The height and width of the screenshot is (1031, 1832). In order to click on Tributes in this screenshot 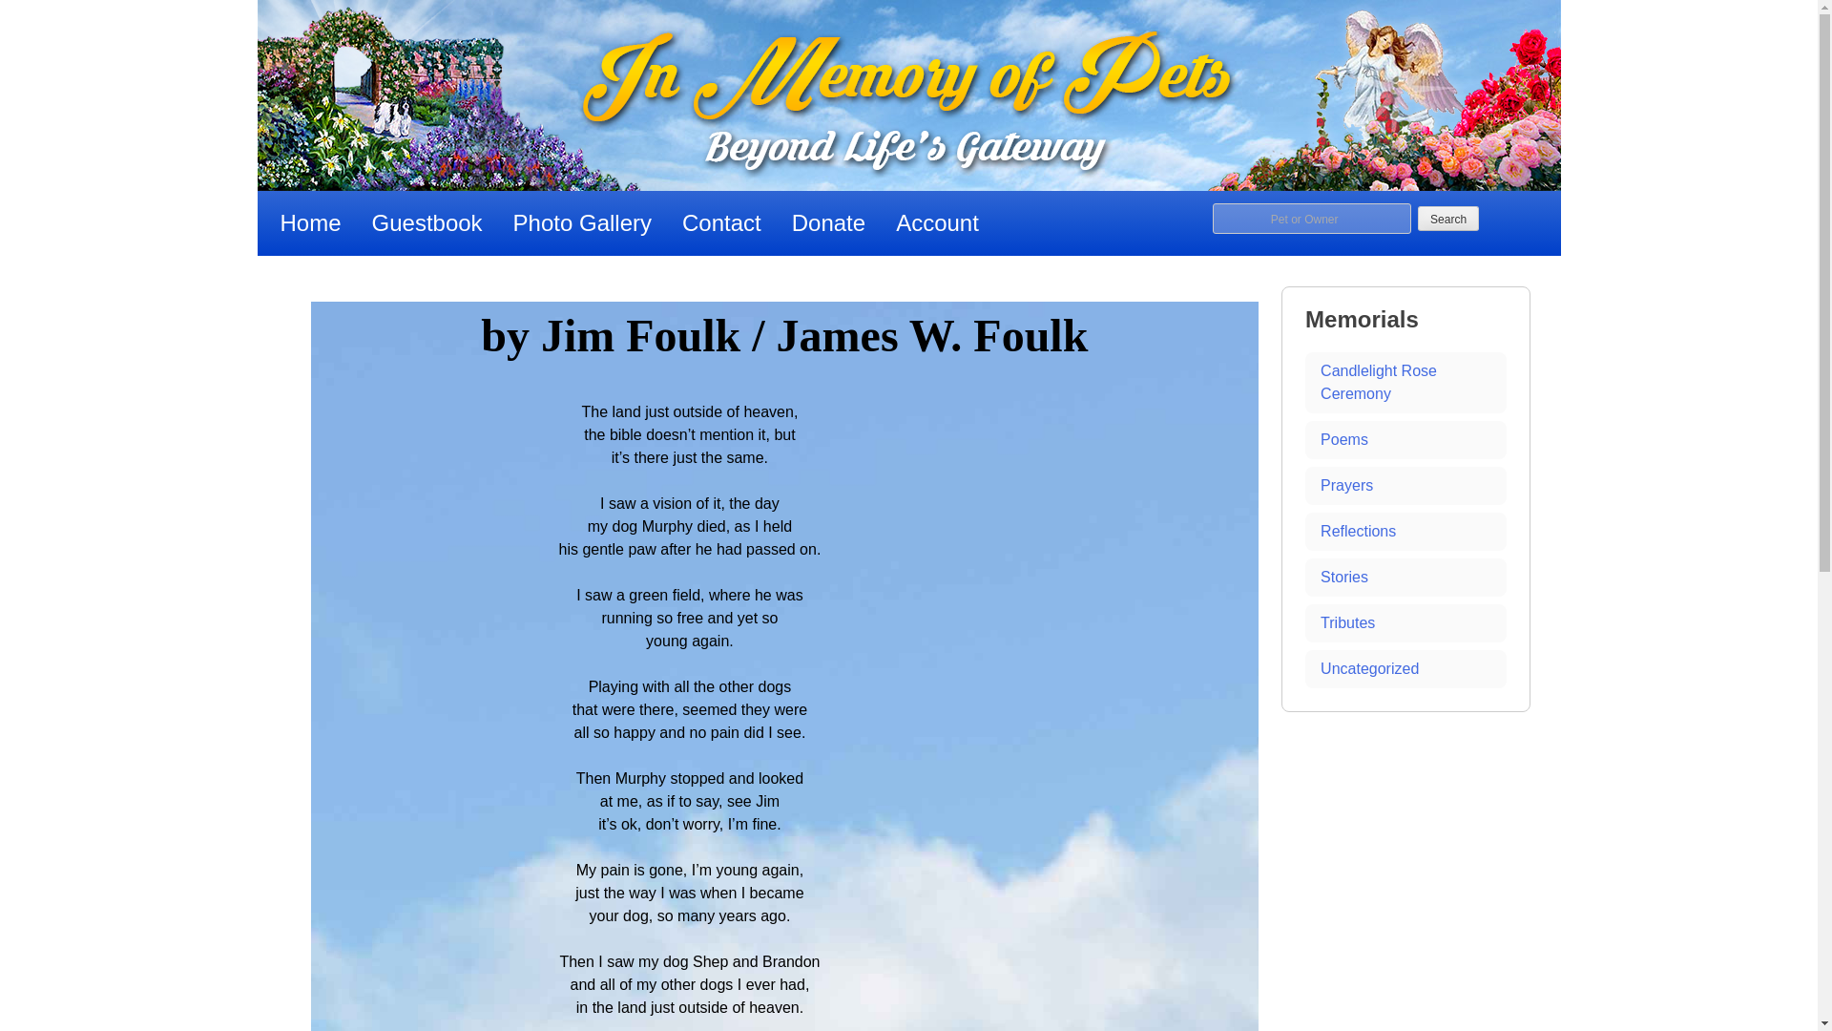, I will do `click(1405, 622)`.